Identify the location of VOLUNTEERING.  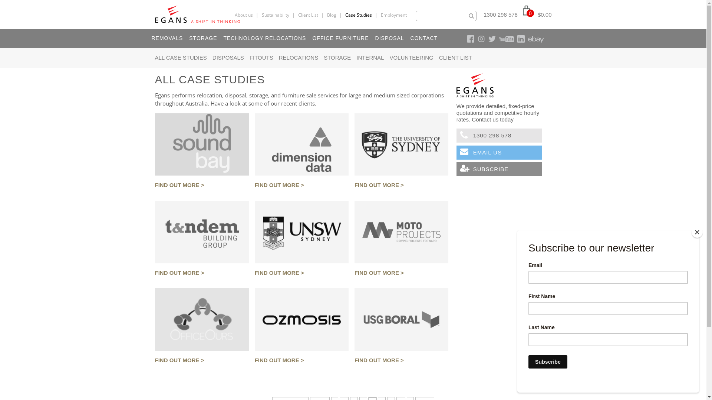
(411, 58).